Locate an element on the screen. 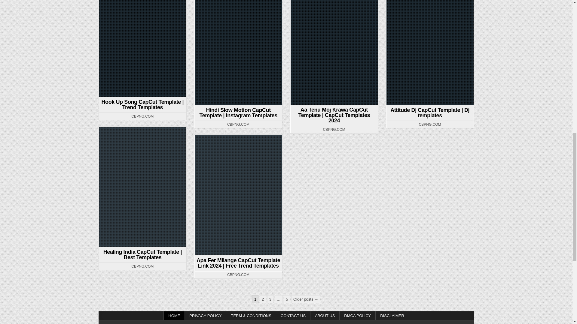  CBPNG.COM is located at coordinates (142, 116).